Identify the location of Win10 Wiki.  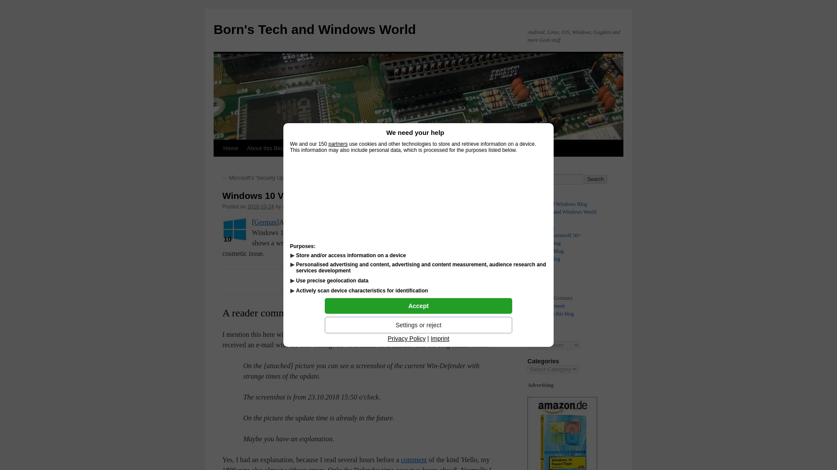
(425, 148).